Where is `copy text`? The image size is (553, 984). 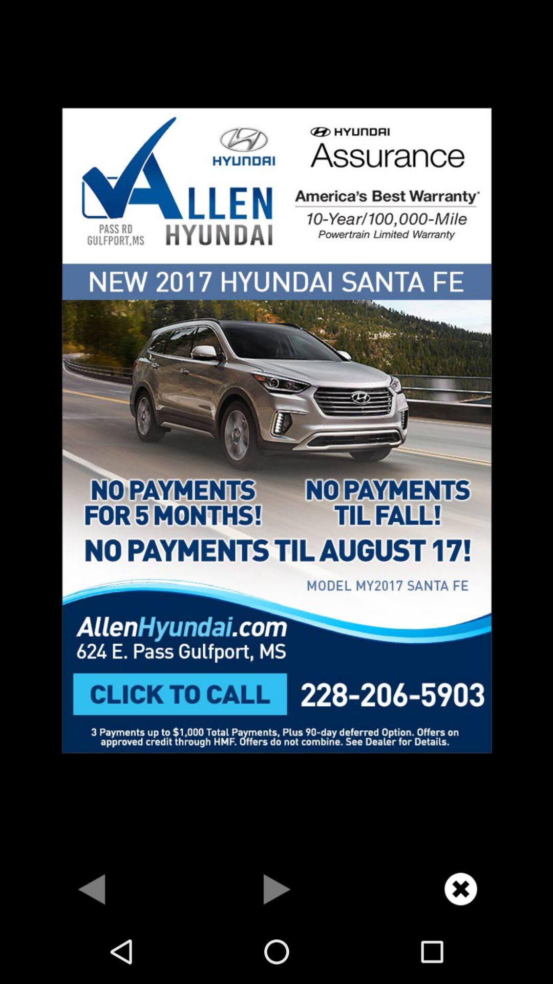
copy text is located at coordinates (276, 429).